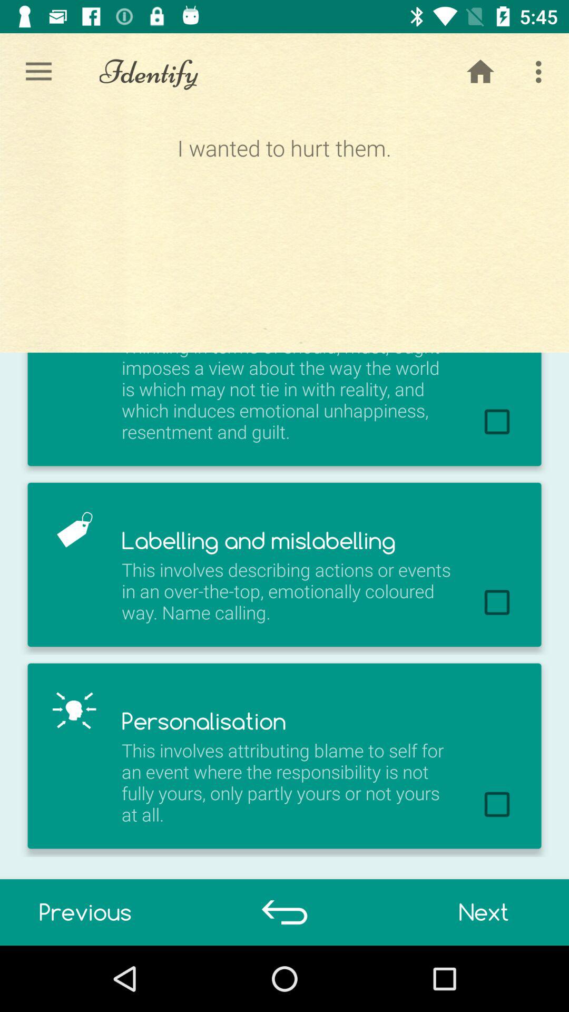 This screenshot has height=1012, width=569. What do you see at coordinates (284, 231) in the screenshot?
I see `scroll to the i wanted to icon` at bounding box center [284, 231].